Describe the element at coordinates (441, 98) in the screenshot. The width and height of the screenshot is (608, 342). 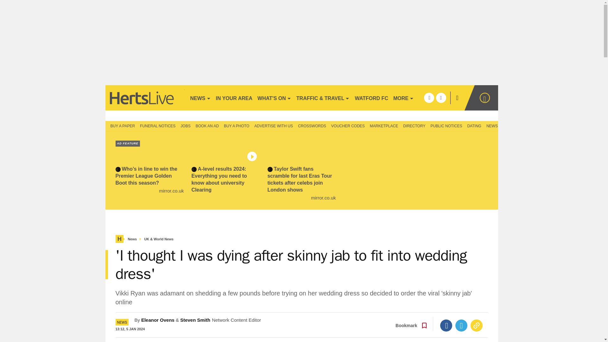
I see `twitter` at that location.